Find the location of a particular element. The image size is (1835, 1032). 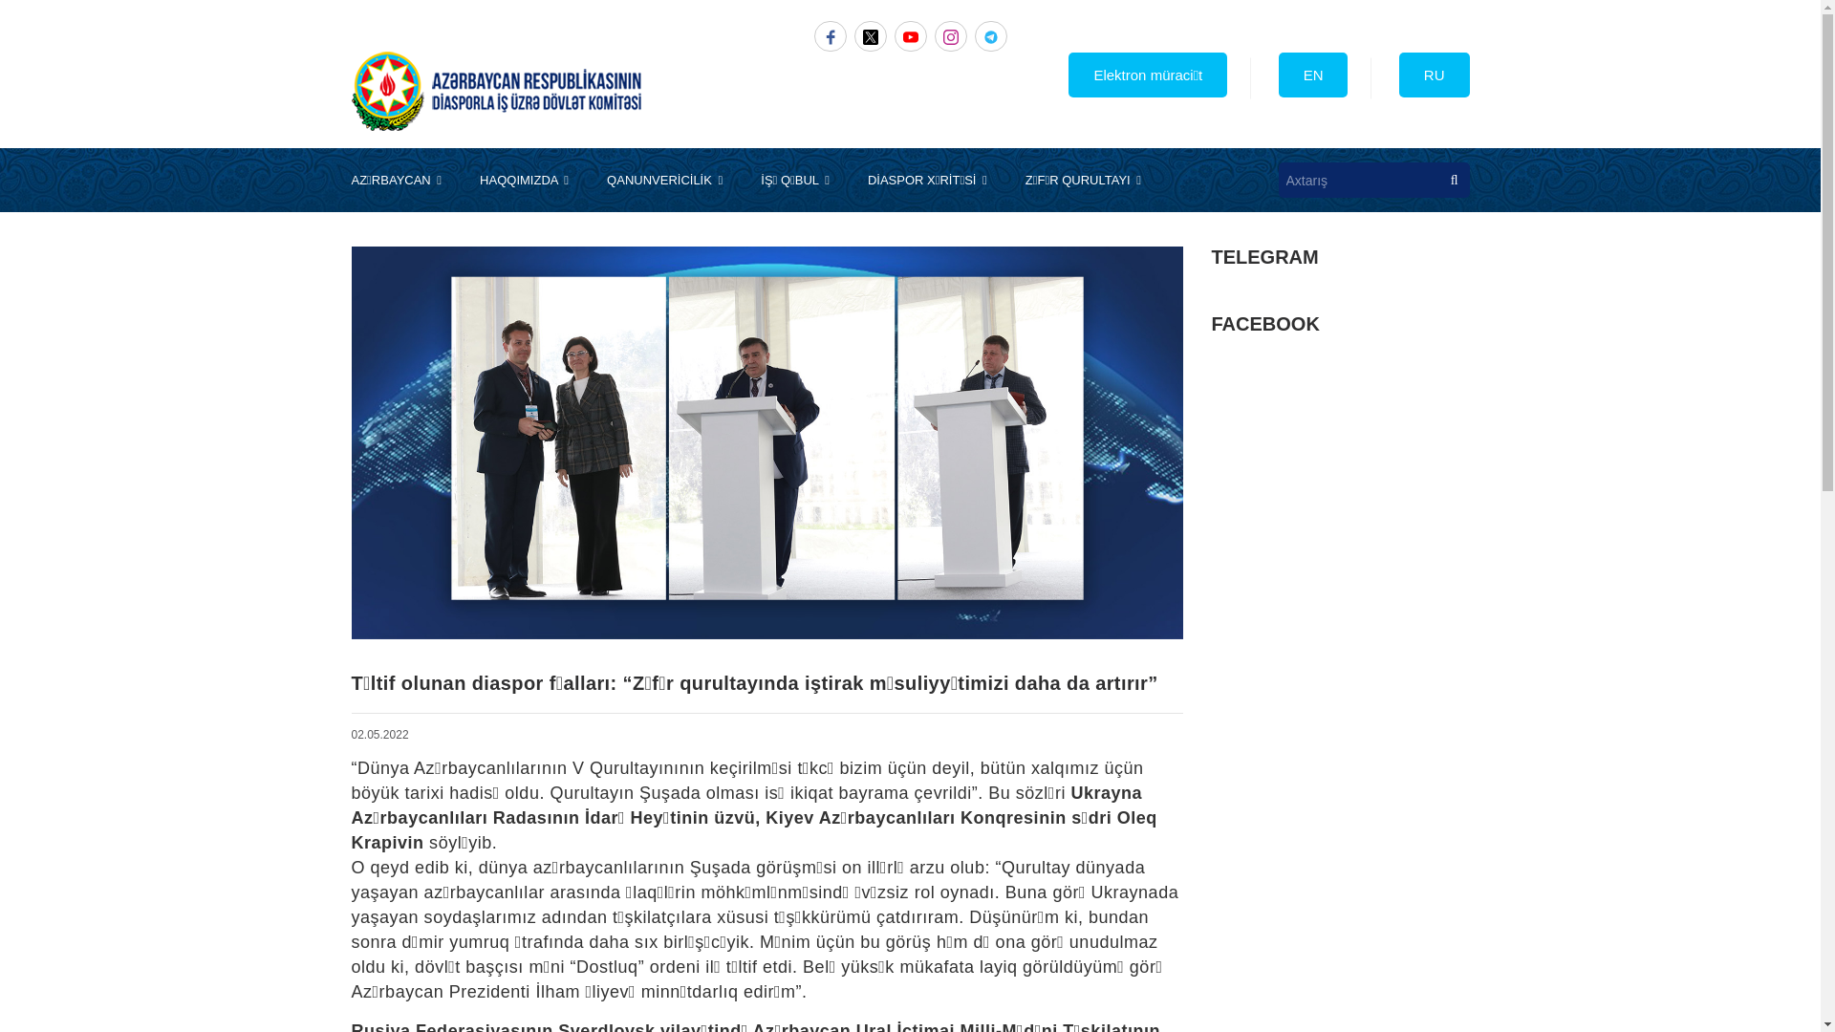

HAQQIMIZDA is located at coordinates (524, 180).